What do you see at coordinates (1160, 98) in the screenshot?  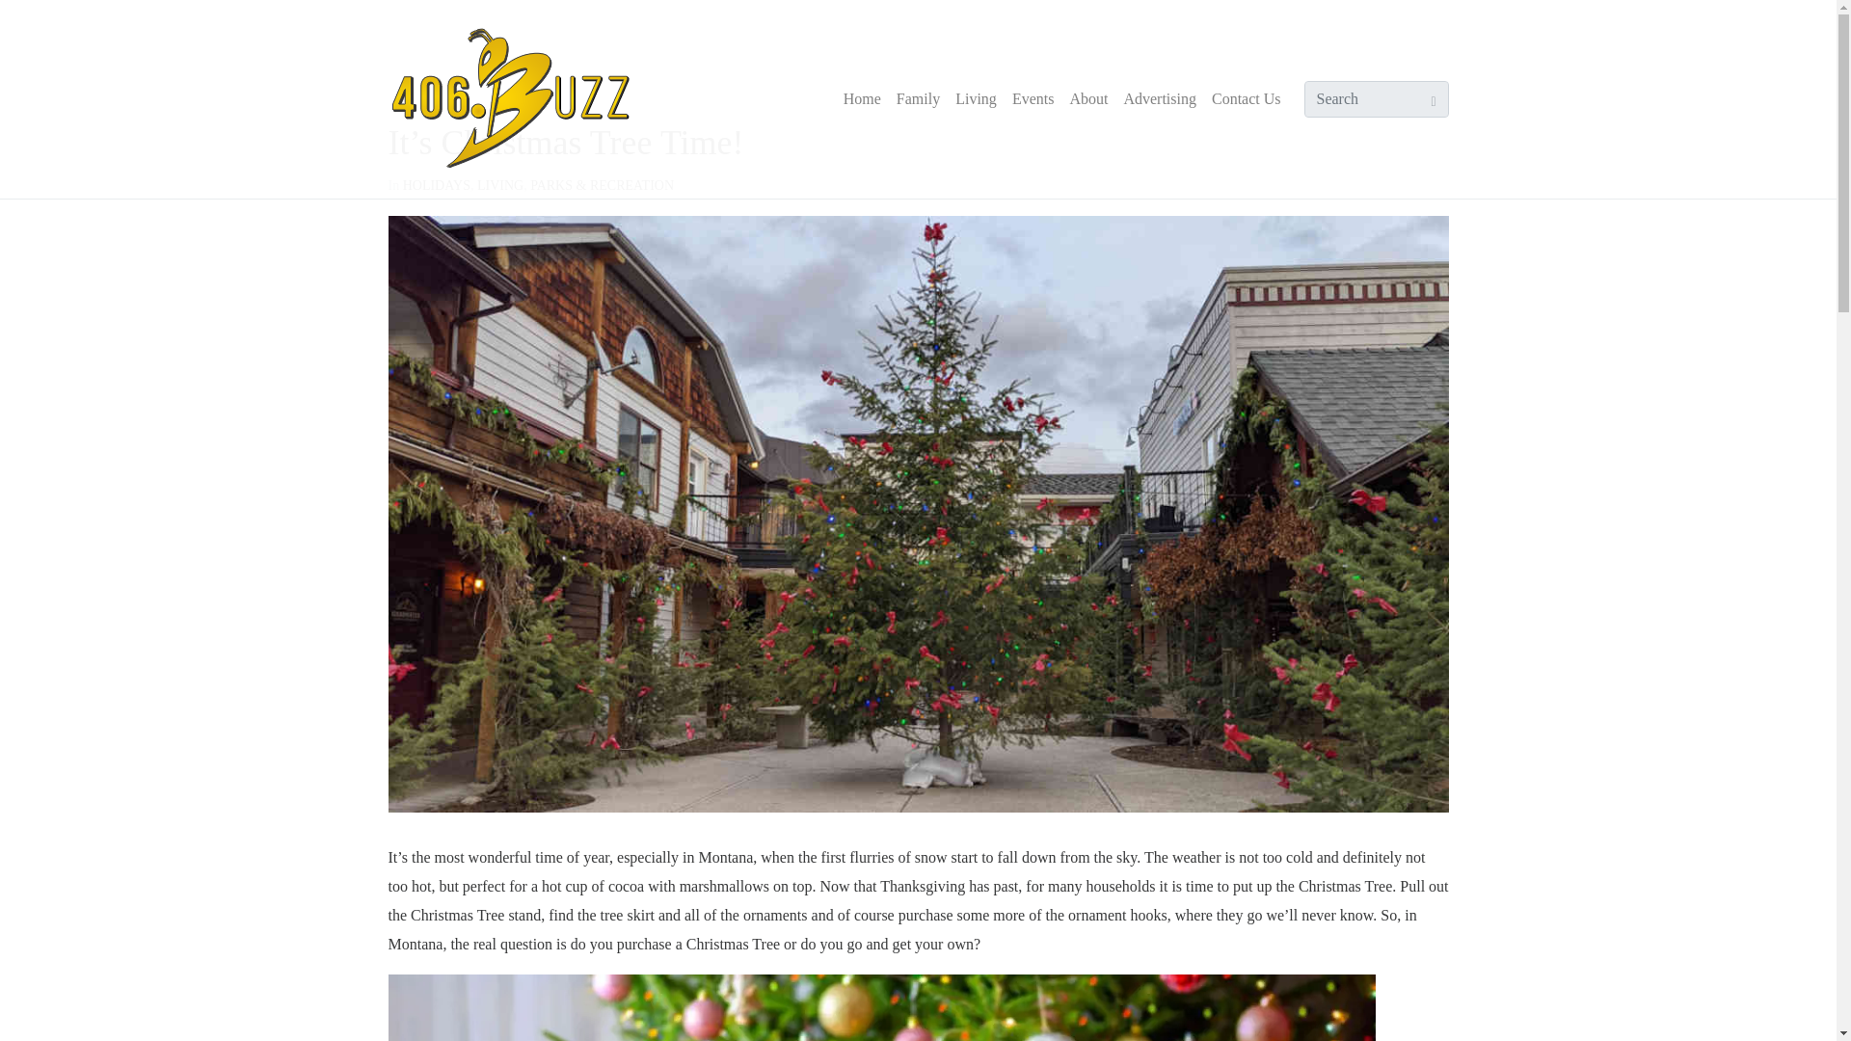 I see `Advertising` at bounding box center [1160, 98].